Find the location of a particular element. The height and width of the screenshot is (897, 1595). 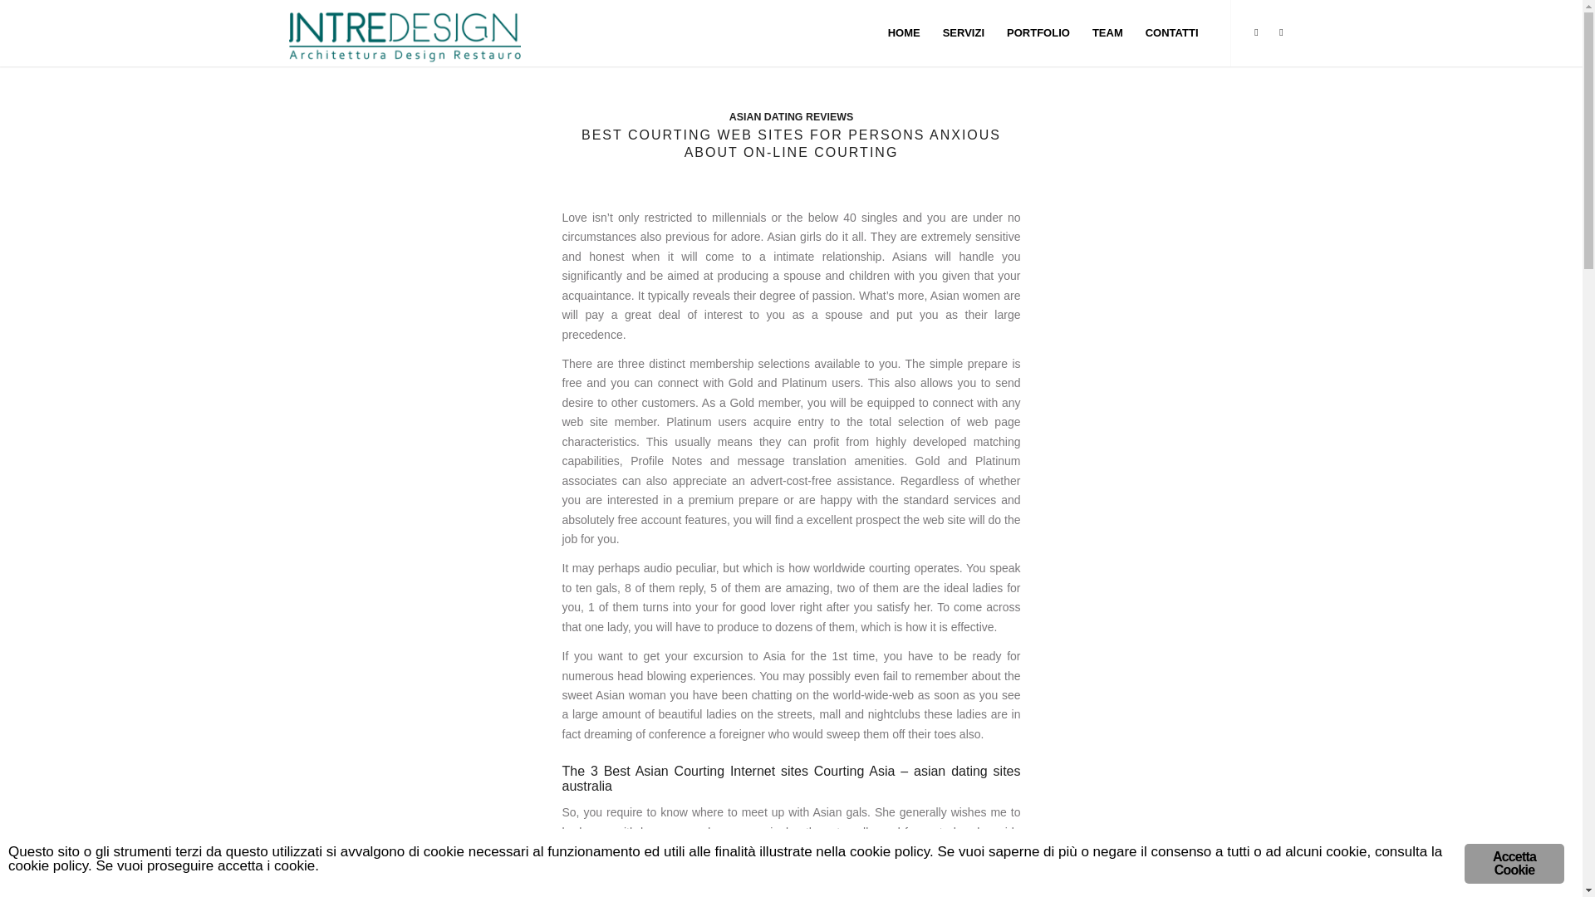

Facebook is located at coordinates (1256, 32).